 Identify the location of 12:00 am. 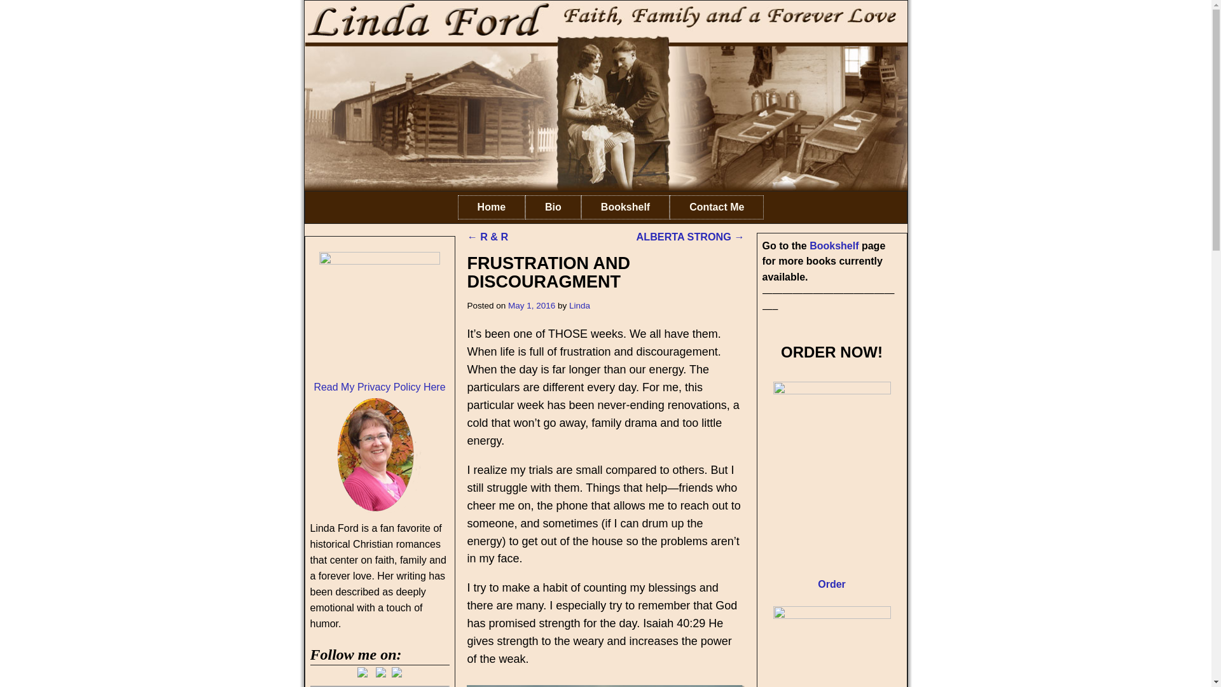
(532, 305).